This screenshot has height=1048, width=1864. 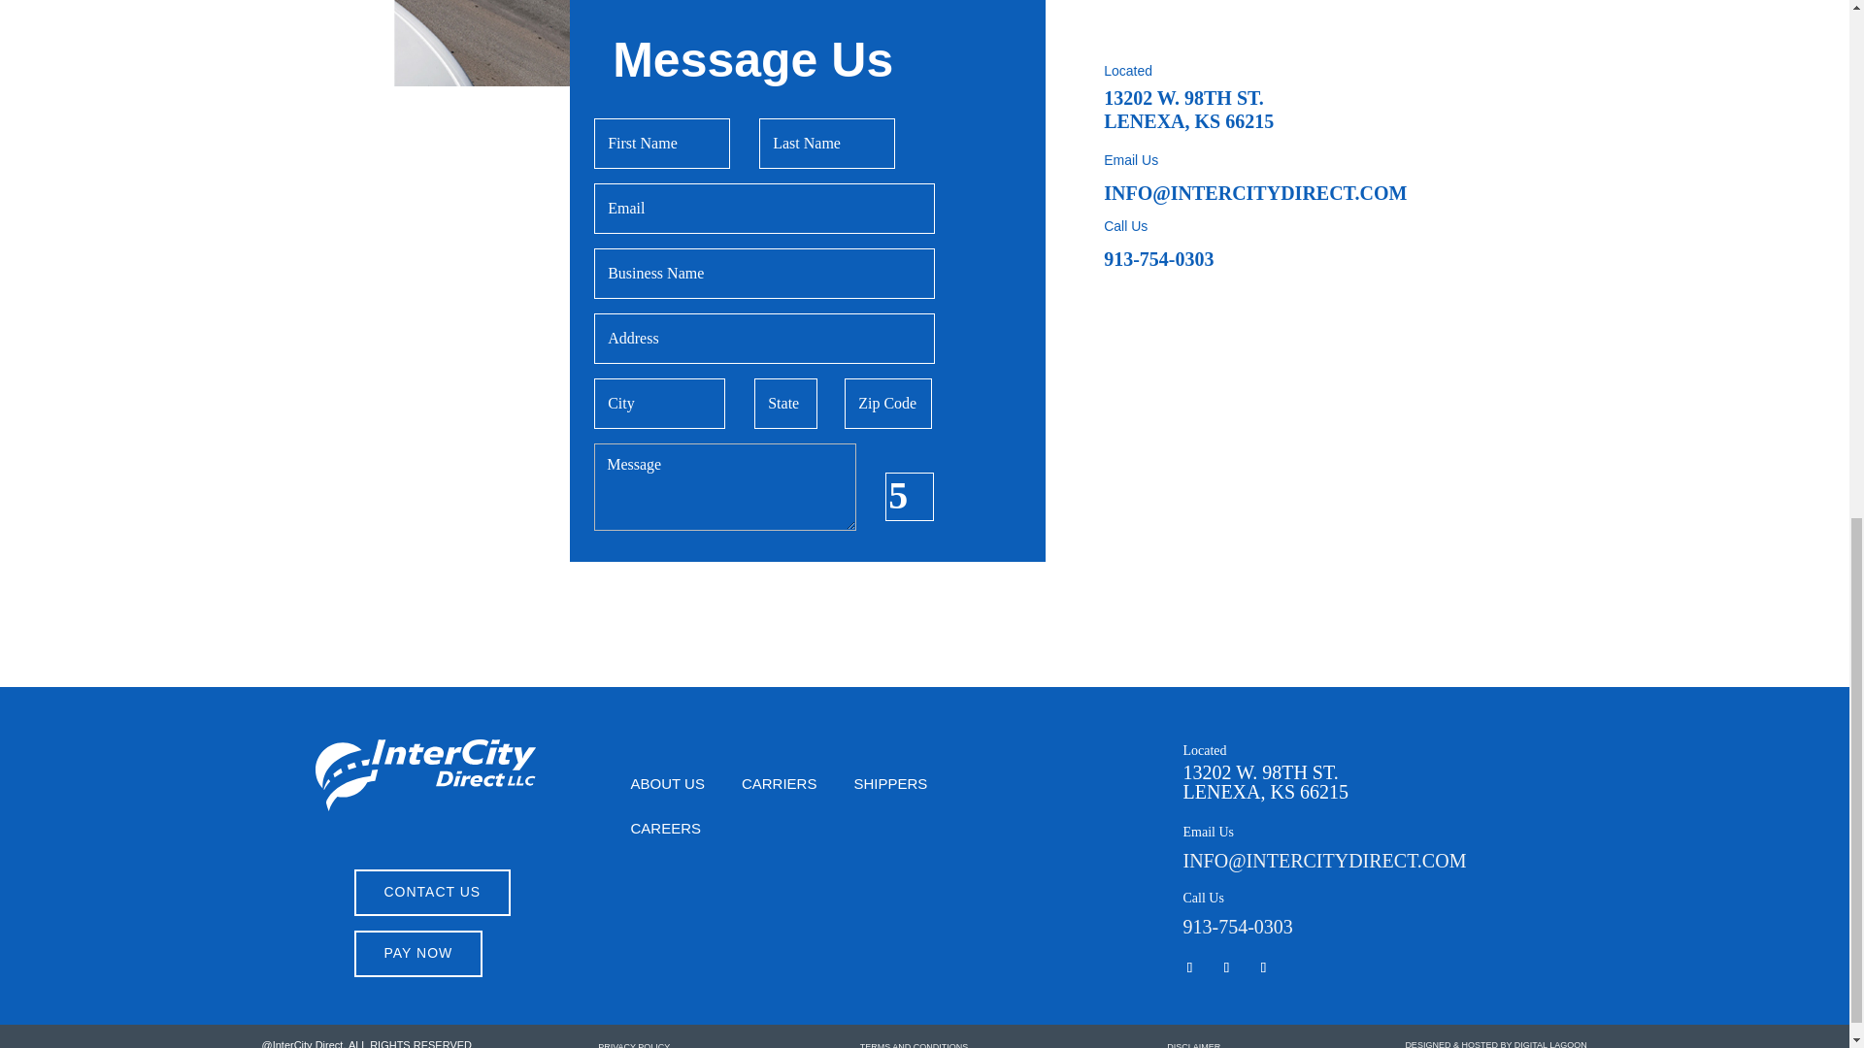 What do you see at coordinates (417, 953) in the screenshot?
I see `PAY NOW` at bounding box center [417, 953].